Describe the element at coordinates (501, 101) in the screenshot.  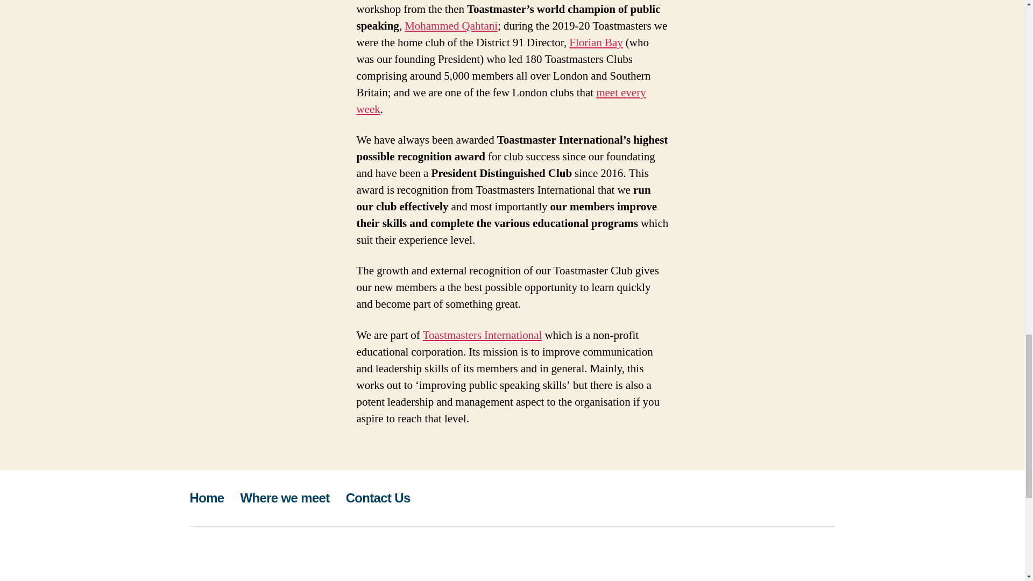
I see `meet every week` at that location.